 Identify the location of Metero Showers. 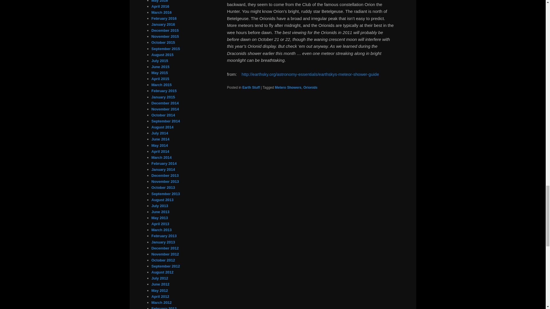
(288, 87).